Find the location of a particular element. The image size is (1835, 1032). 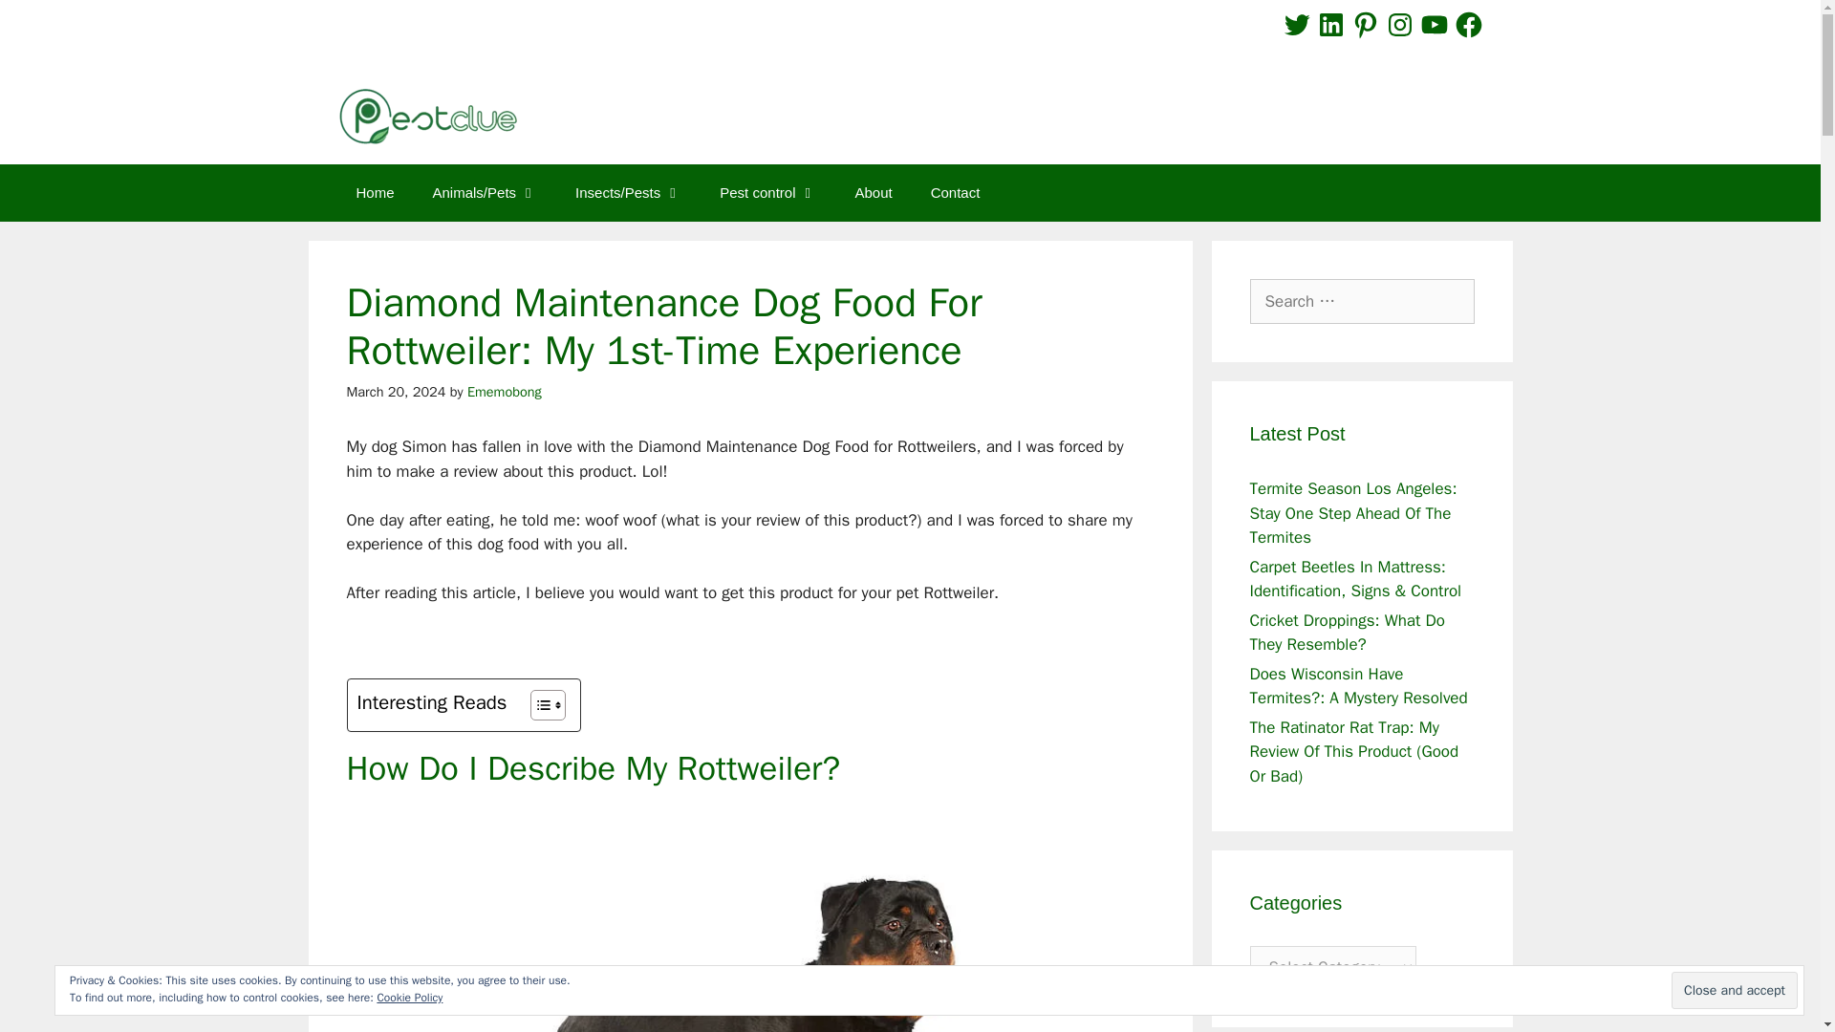

Pinterest is located at coordinates (1366, 25).